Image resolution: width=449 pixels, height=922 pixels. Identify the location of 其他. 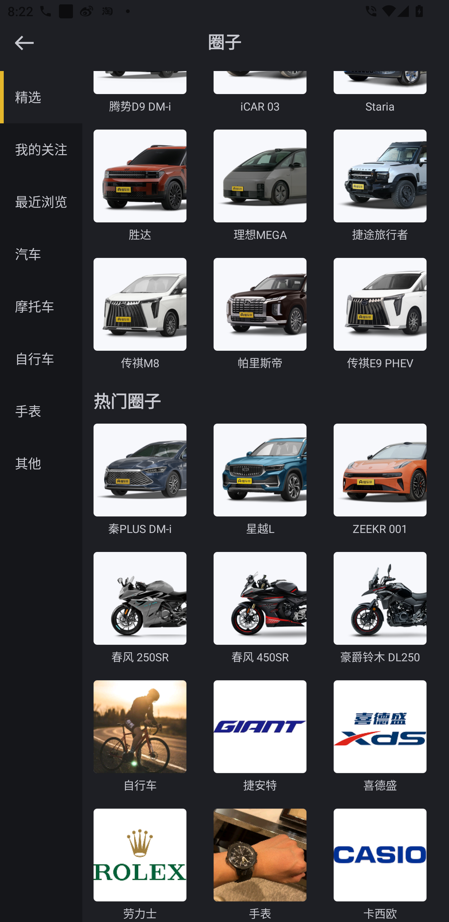
(41, 463).